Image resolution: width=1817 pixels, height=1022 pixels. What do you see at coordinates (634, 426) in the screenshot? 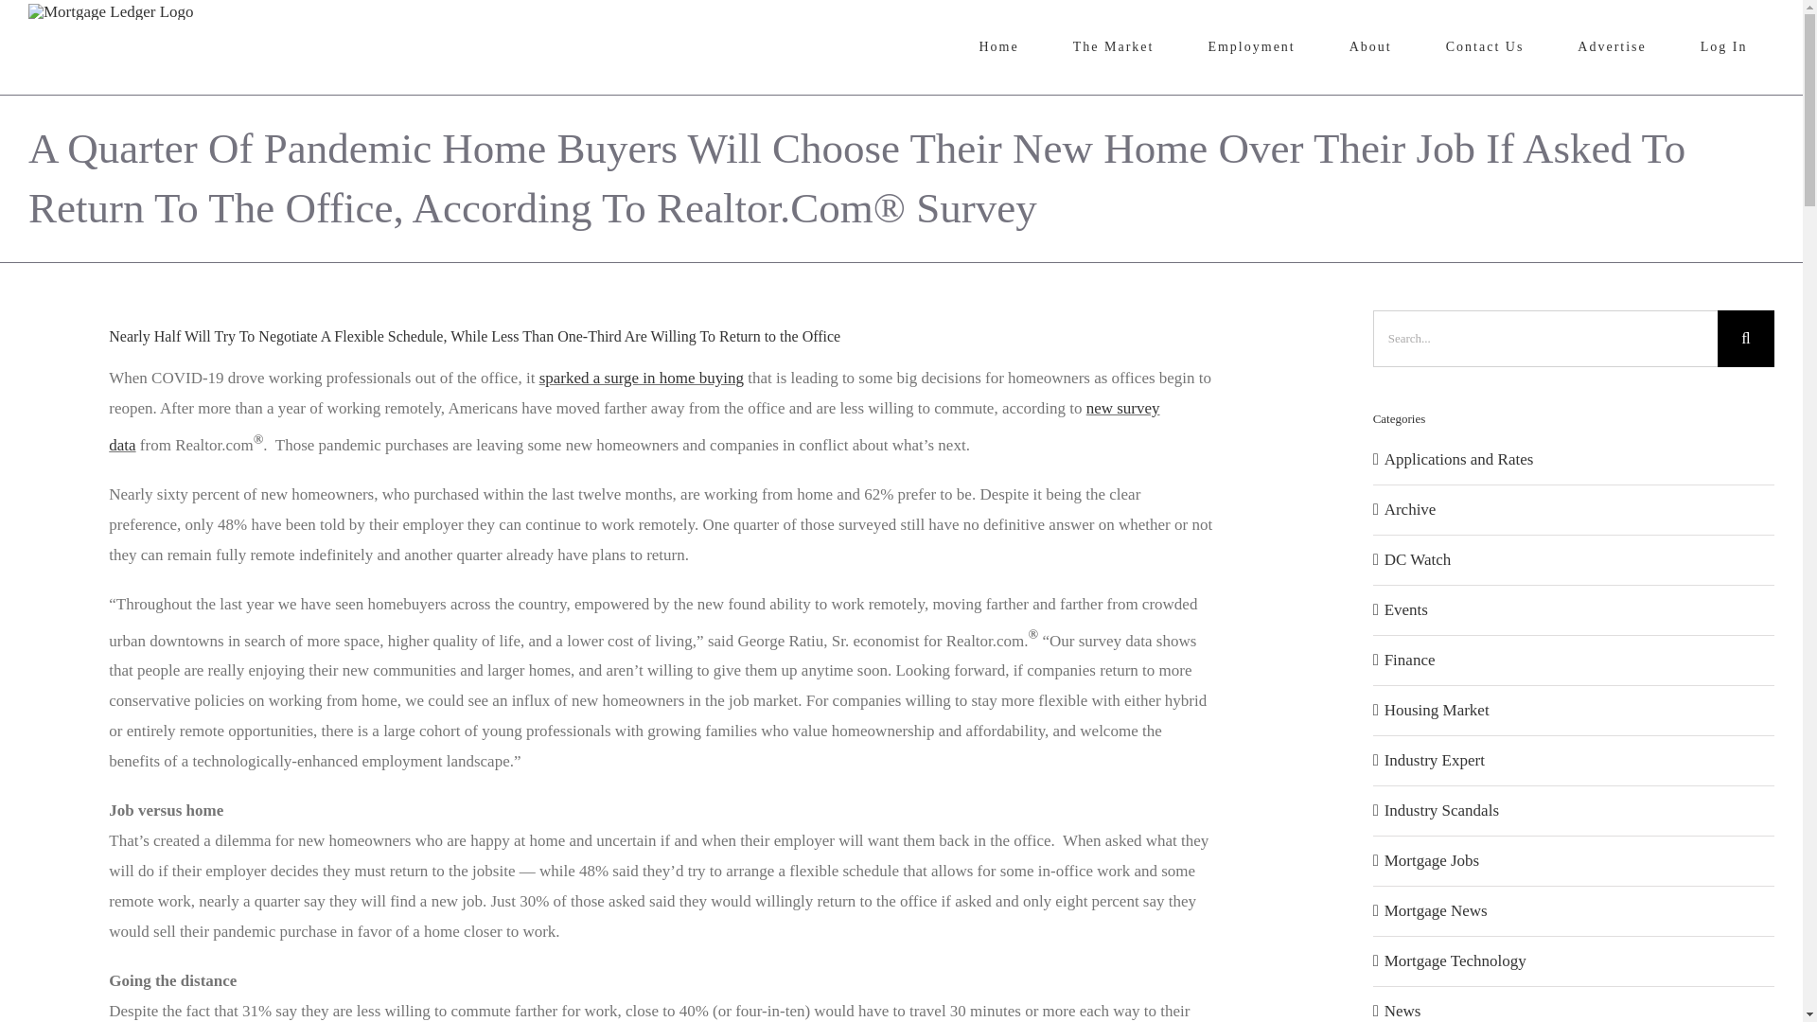
I see `new survey data` at bounding box center [634, 426].